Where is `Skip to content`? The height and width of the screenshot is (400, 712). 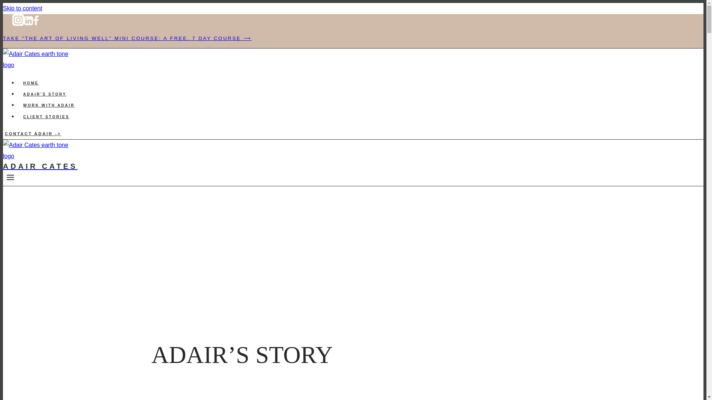 Skip to content is located at coordinates (22, 8).